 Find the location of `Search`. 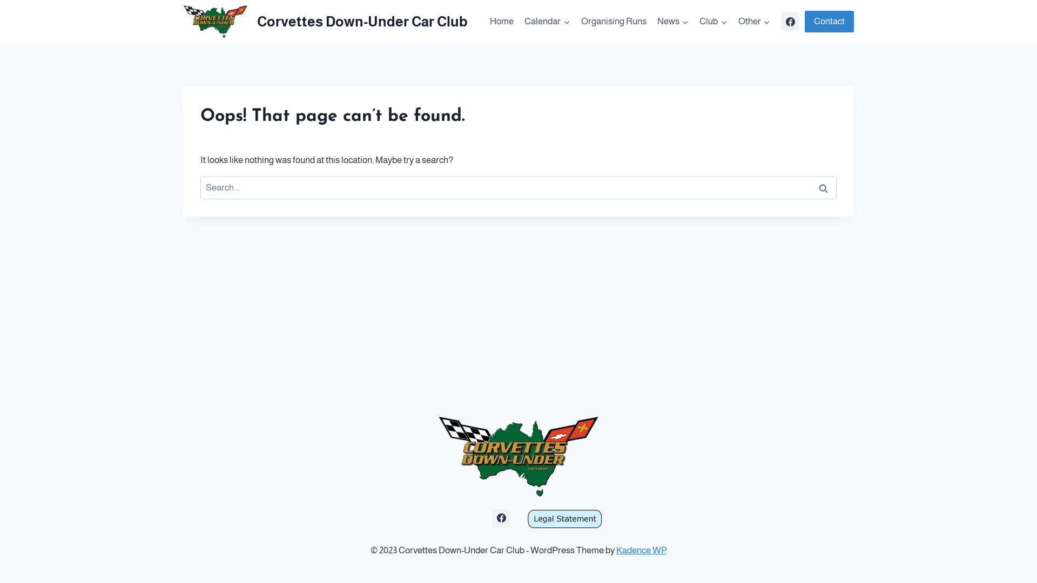

Search is located at coordinates (823, 188).